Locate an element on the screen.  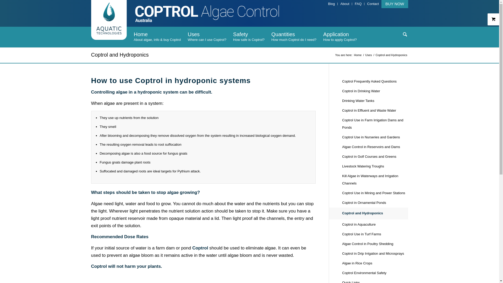
Drinking Water Tanks is located at coordinates (375, 101).